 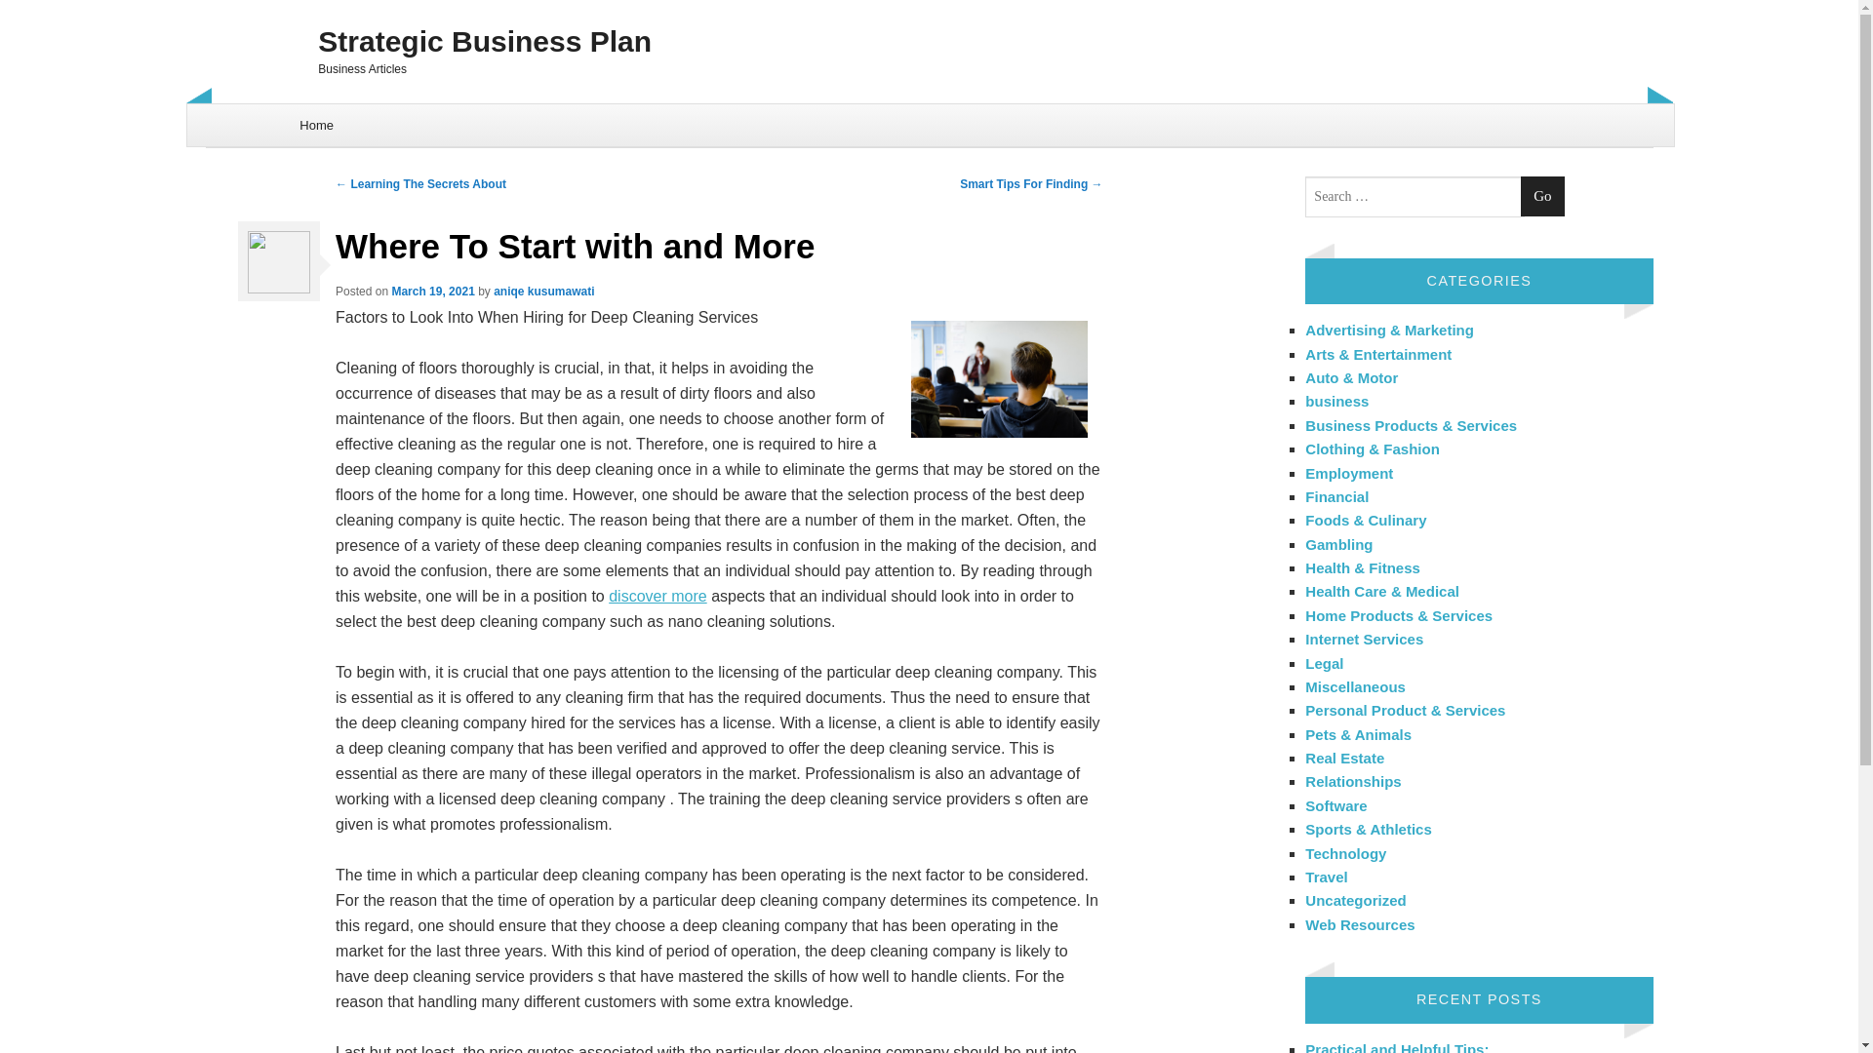 What do you see at coordinates (432, 291) in the screenshot?
I see `March 19, 2021` at bounding box center [432, 291].